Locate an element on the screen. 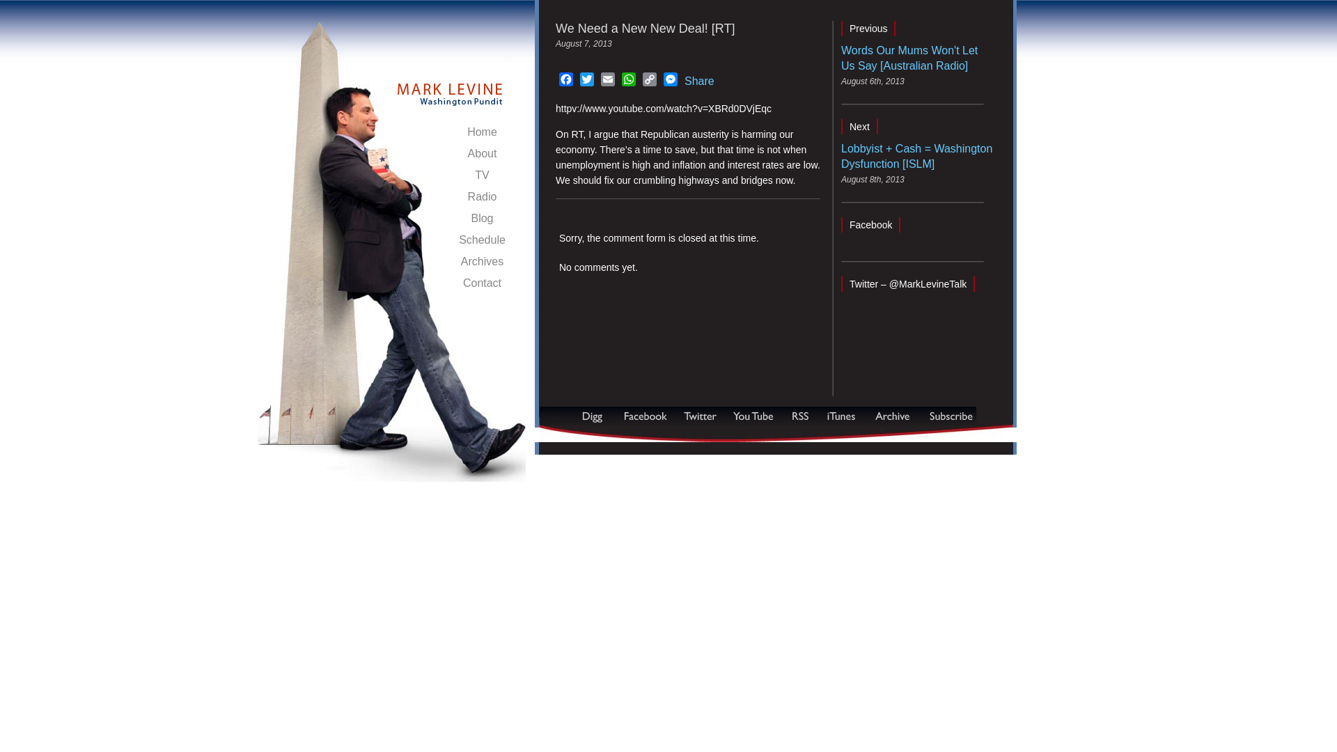 The image size is (1337, 752). Messenger is located at coordinates (670, 81).